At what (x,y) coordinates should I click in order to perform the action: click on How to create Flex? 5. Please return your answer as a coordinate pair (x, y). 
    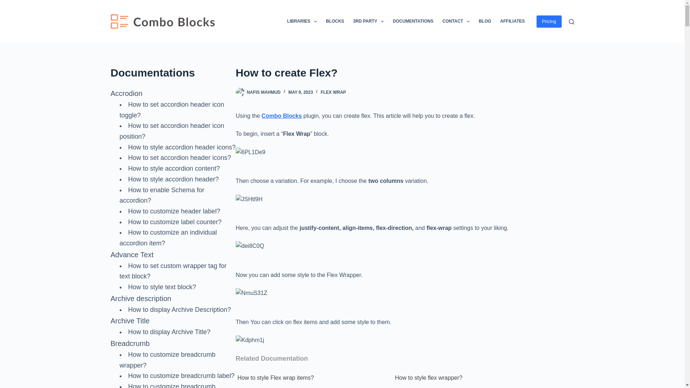
    Looking at the image, I should click on (250, 340).